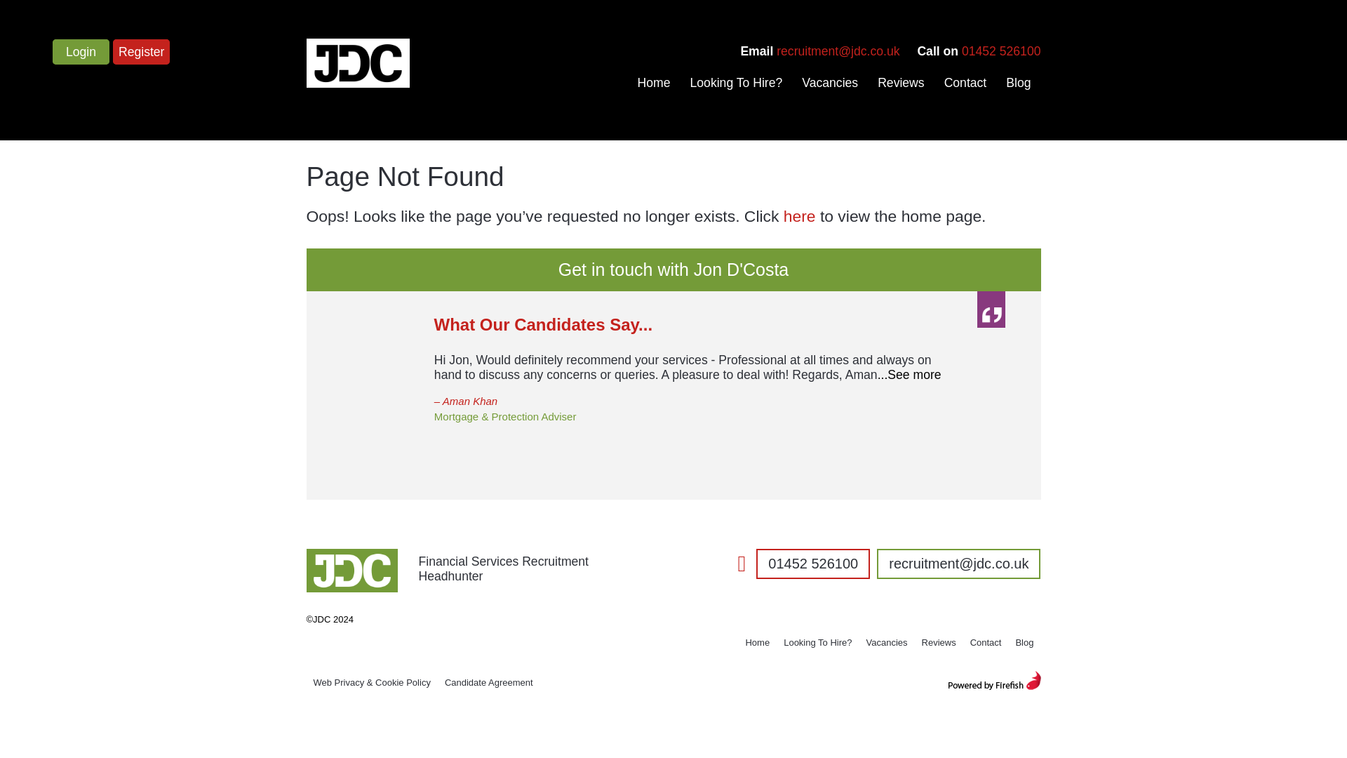 This screenshot has width=1347, height=758. What do you see at coordinates (909, 375) in the screenshot?
I see `...See more` at bounding box center [909, 375].